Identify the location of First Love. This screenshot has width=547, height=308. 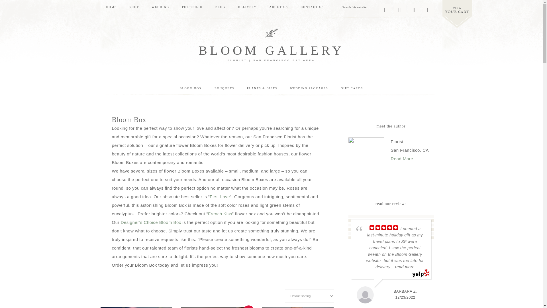
(219, 196).